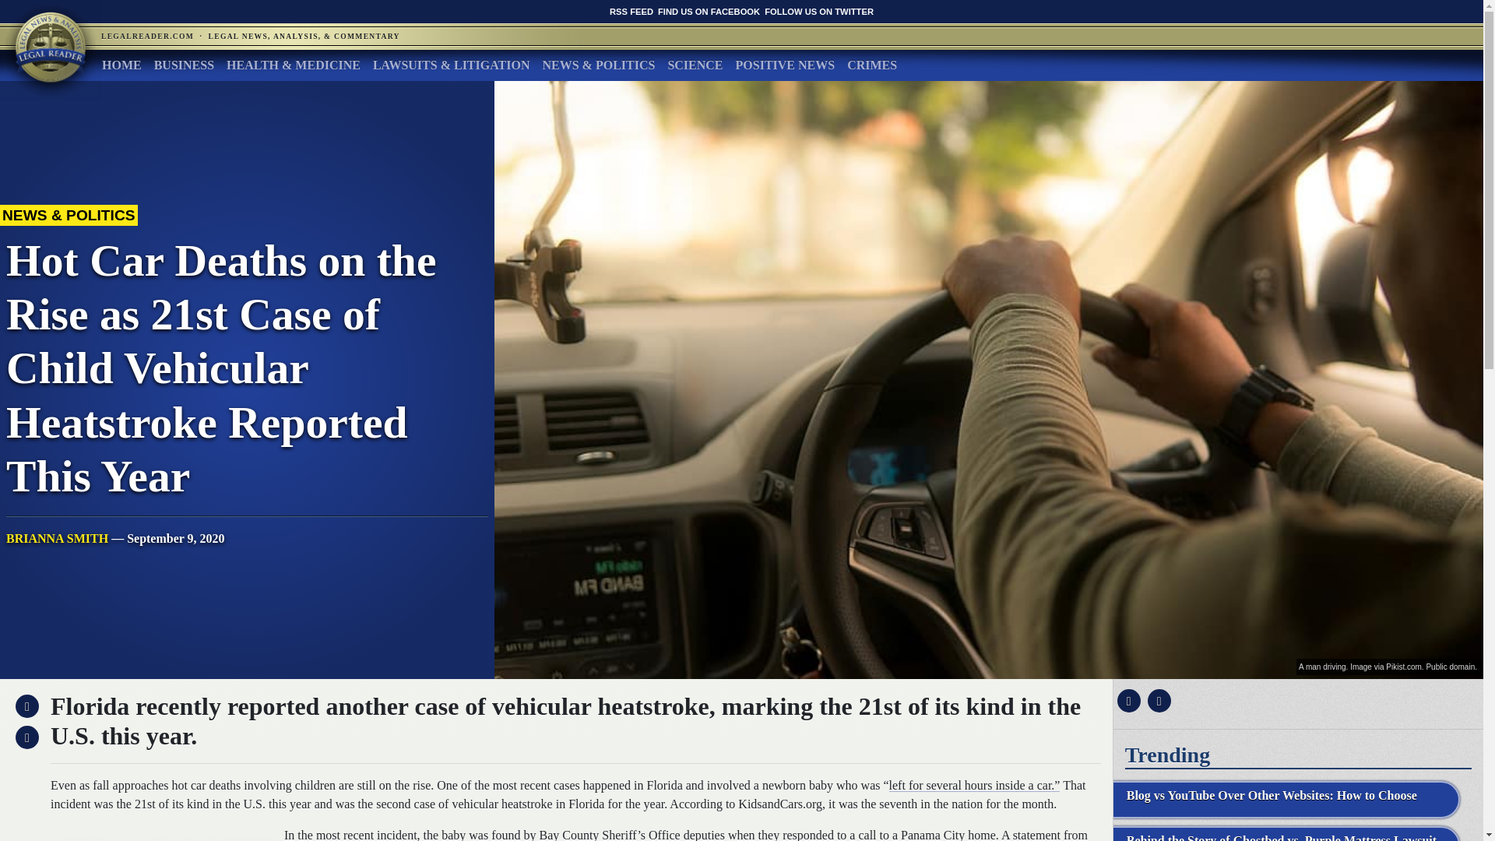 The width and height of the screenshot is (1495, 841). I want to click on Legal Reader News Feed, so click(631, 11).